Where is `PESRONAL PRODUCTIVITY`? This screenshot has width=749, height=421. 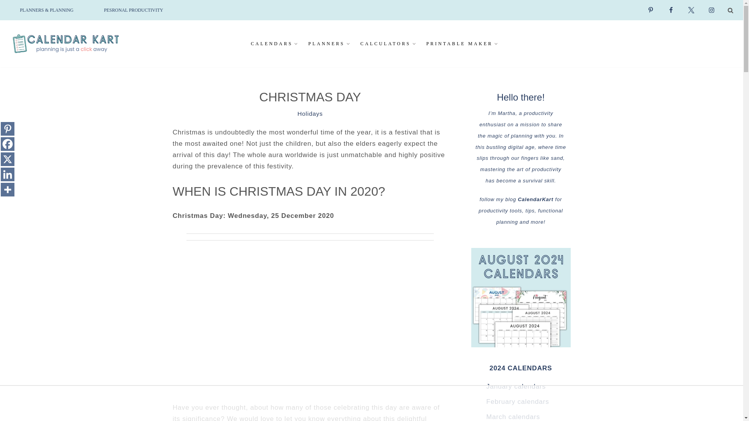 PESRONAL PRODUCTIVITY is located at coordinates (133, 10).